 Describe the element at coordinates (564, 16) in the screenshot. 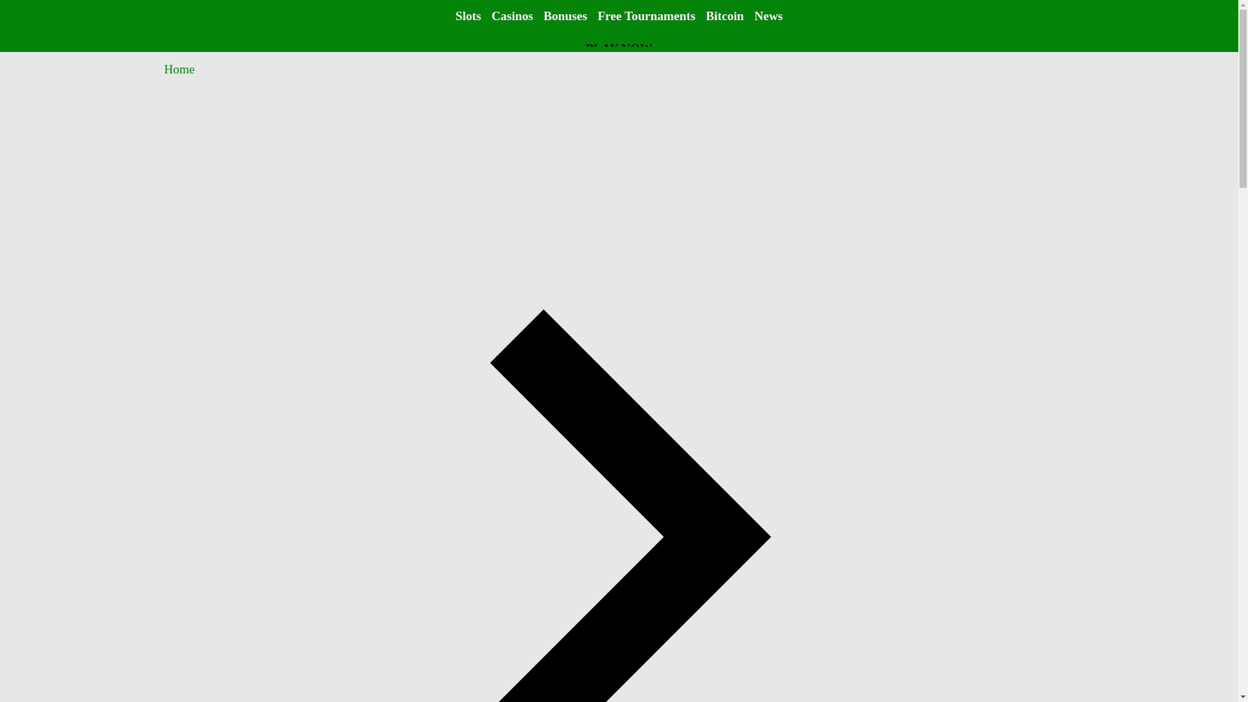

I see `Bonuses` at that location.